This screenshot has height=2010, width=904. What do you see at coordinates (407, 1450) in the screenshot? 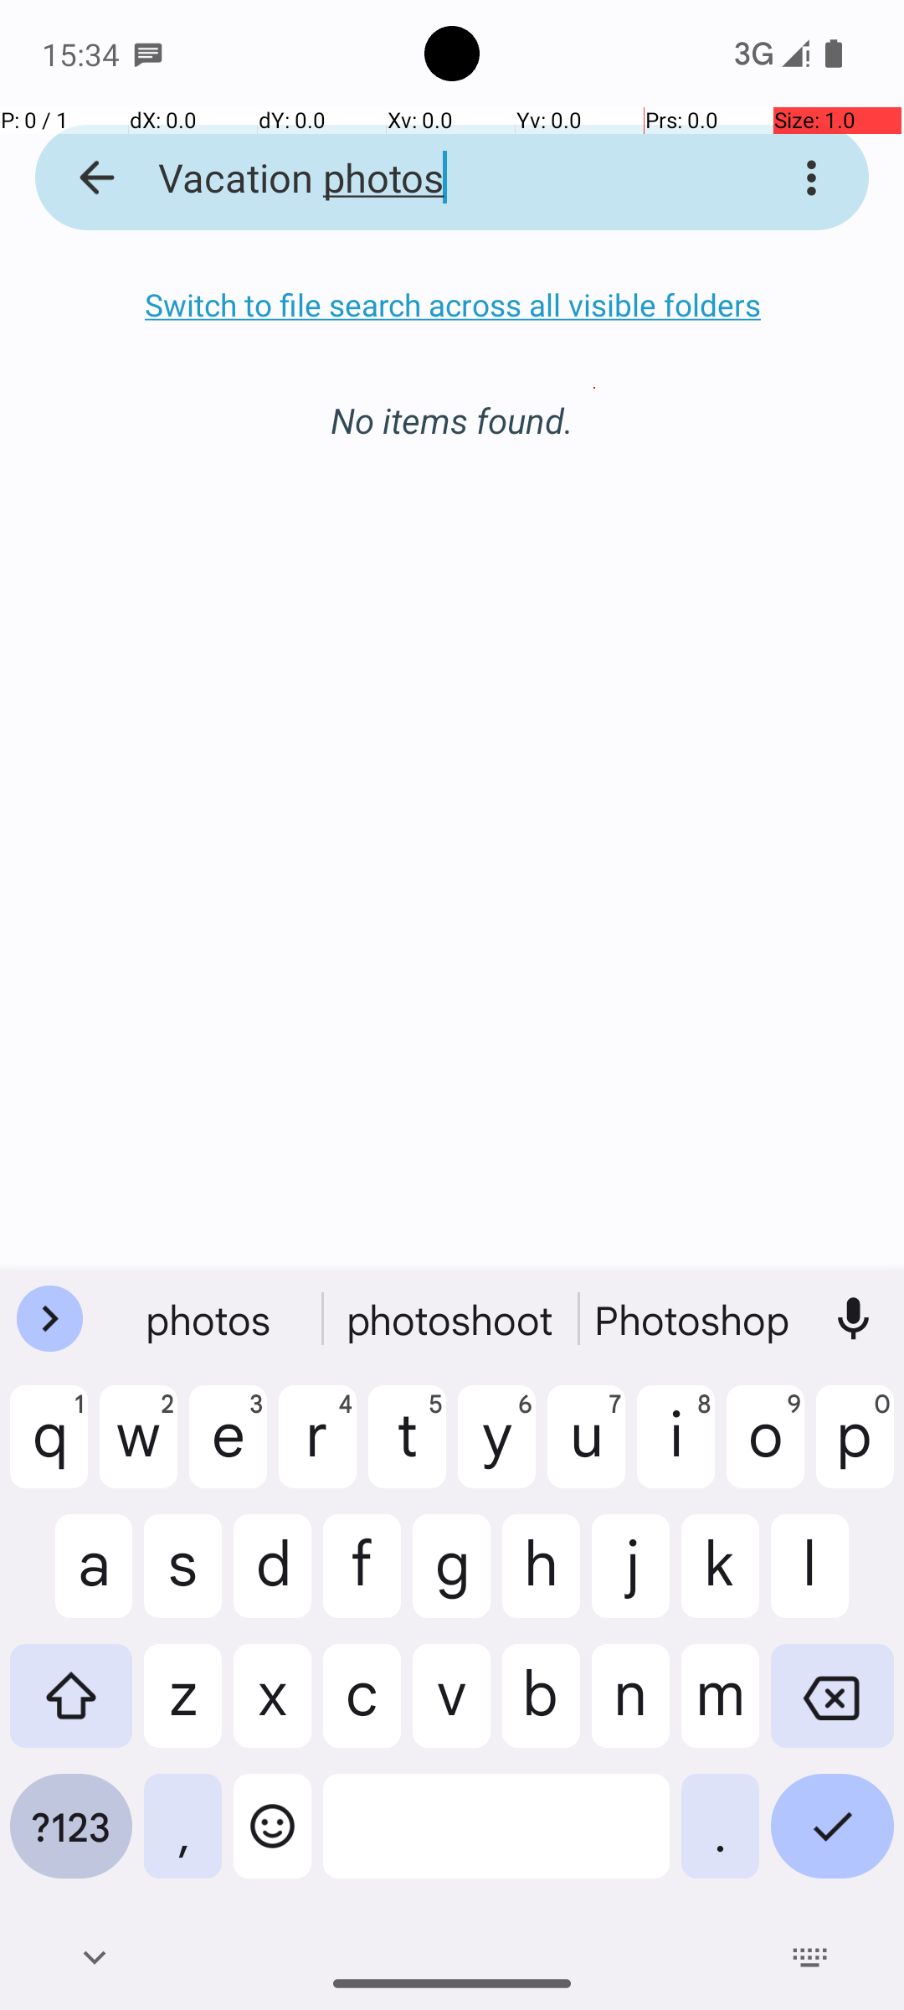
I see `t` at bounding box center [407, 1450].